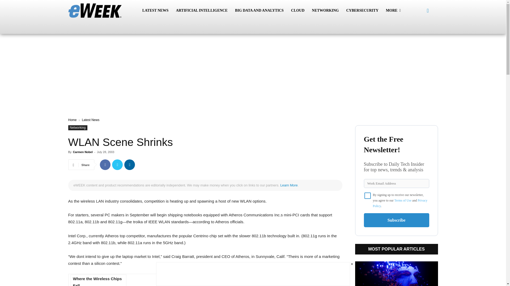 Image resolution: width=510 pixels, height=286 pixels. I want to click on ARTIFICIAL INTELLIGENCE, so click(201, 11).